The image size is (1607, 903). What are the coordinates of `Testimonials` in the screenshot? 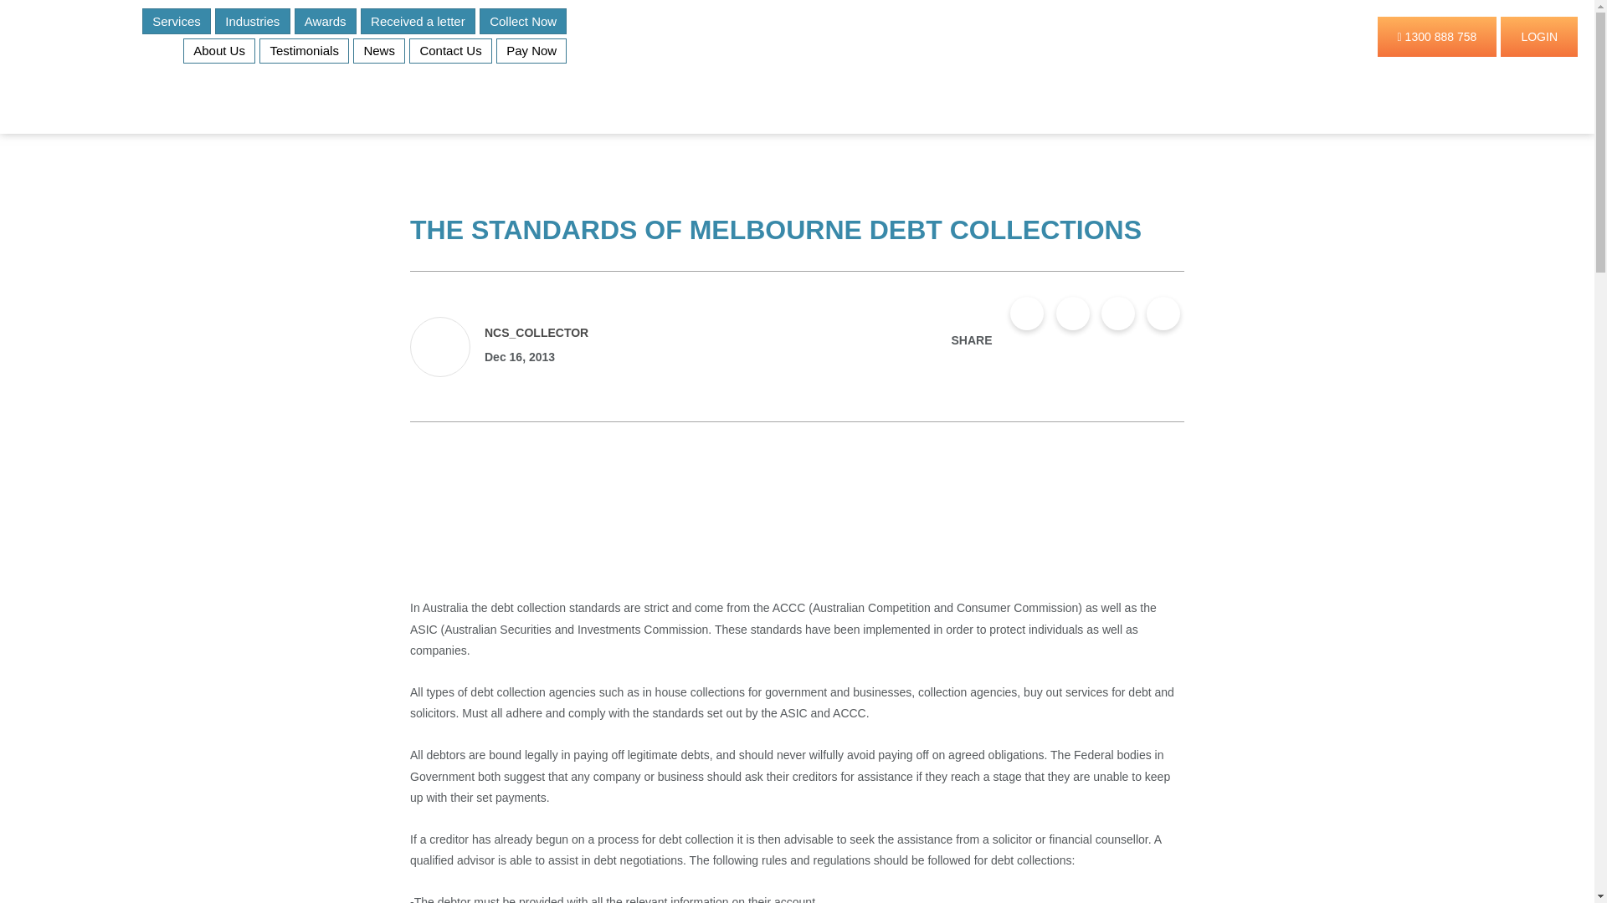 It's located at (303, 51).